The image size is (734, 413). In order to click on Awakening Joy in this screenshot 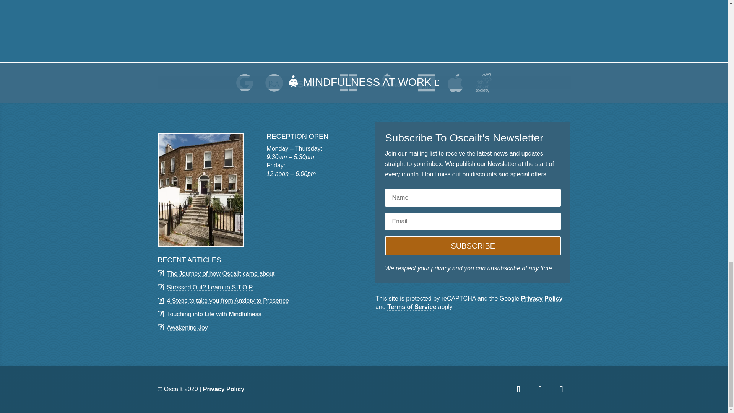, I will do `click(187, 327)`.